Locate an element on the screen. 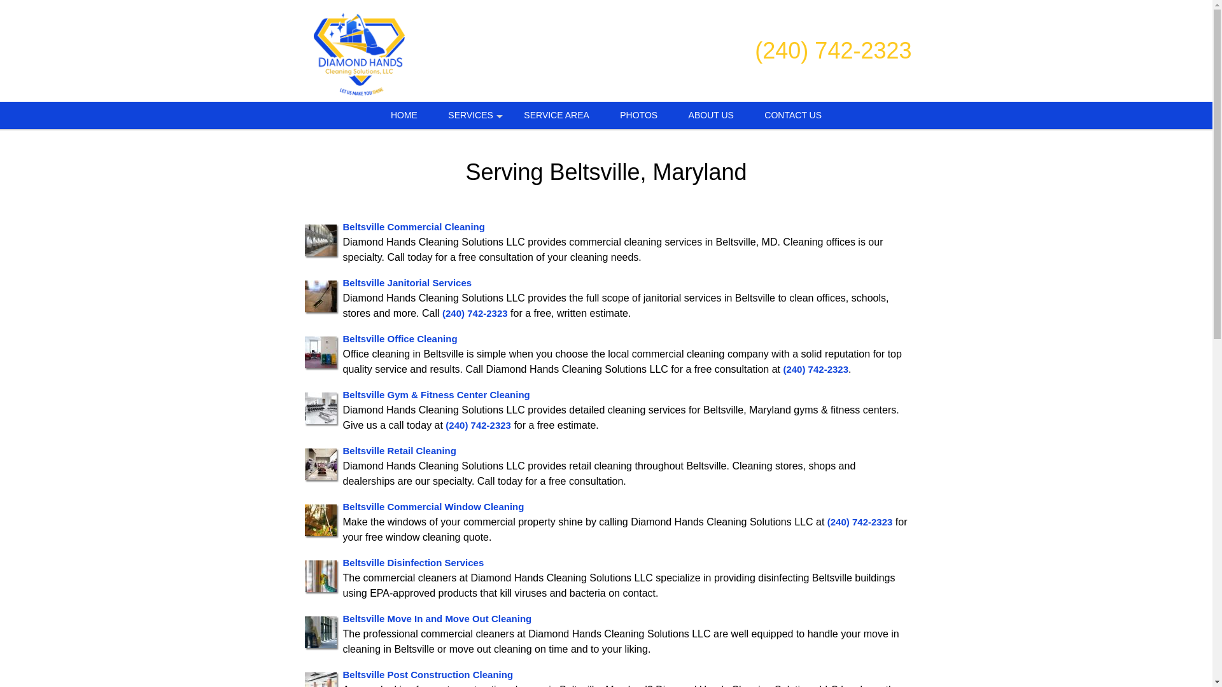 The height and width of the screenshot is (687, 1222). ABOUT US is located at coordinates (711, 115).